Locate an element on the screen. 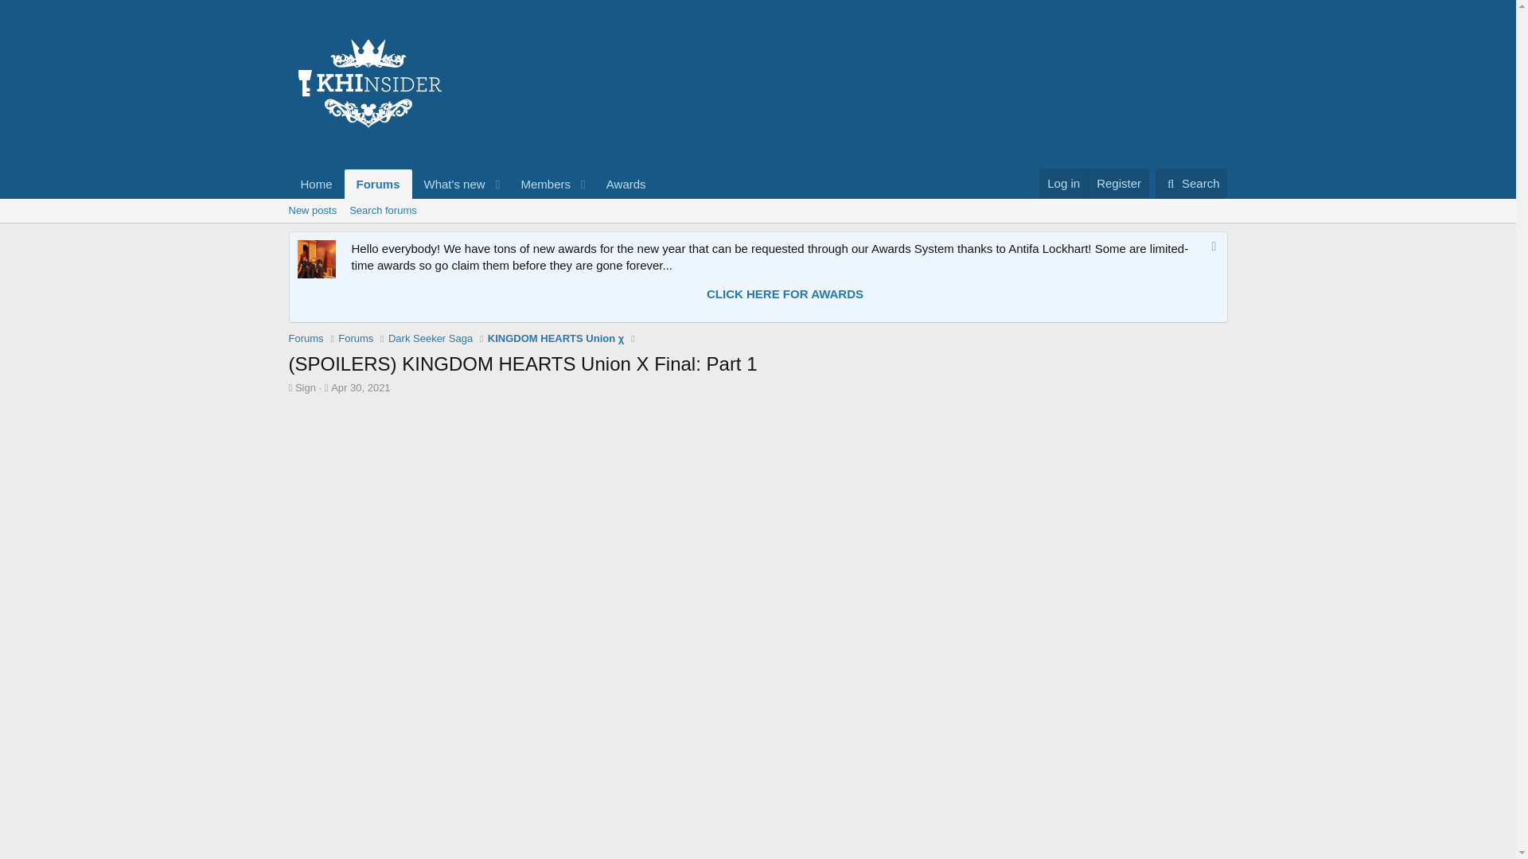 This screenshot has width=1528, height=859. Forums is located at coordinates (1191, 183).